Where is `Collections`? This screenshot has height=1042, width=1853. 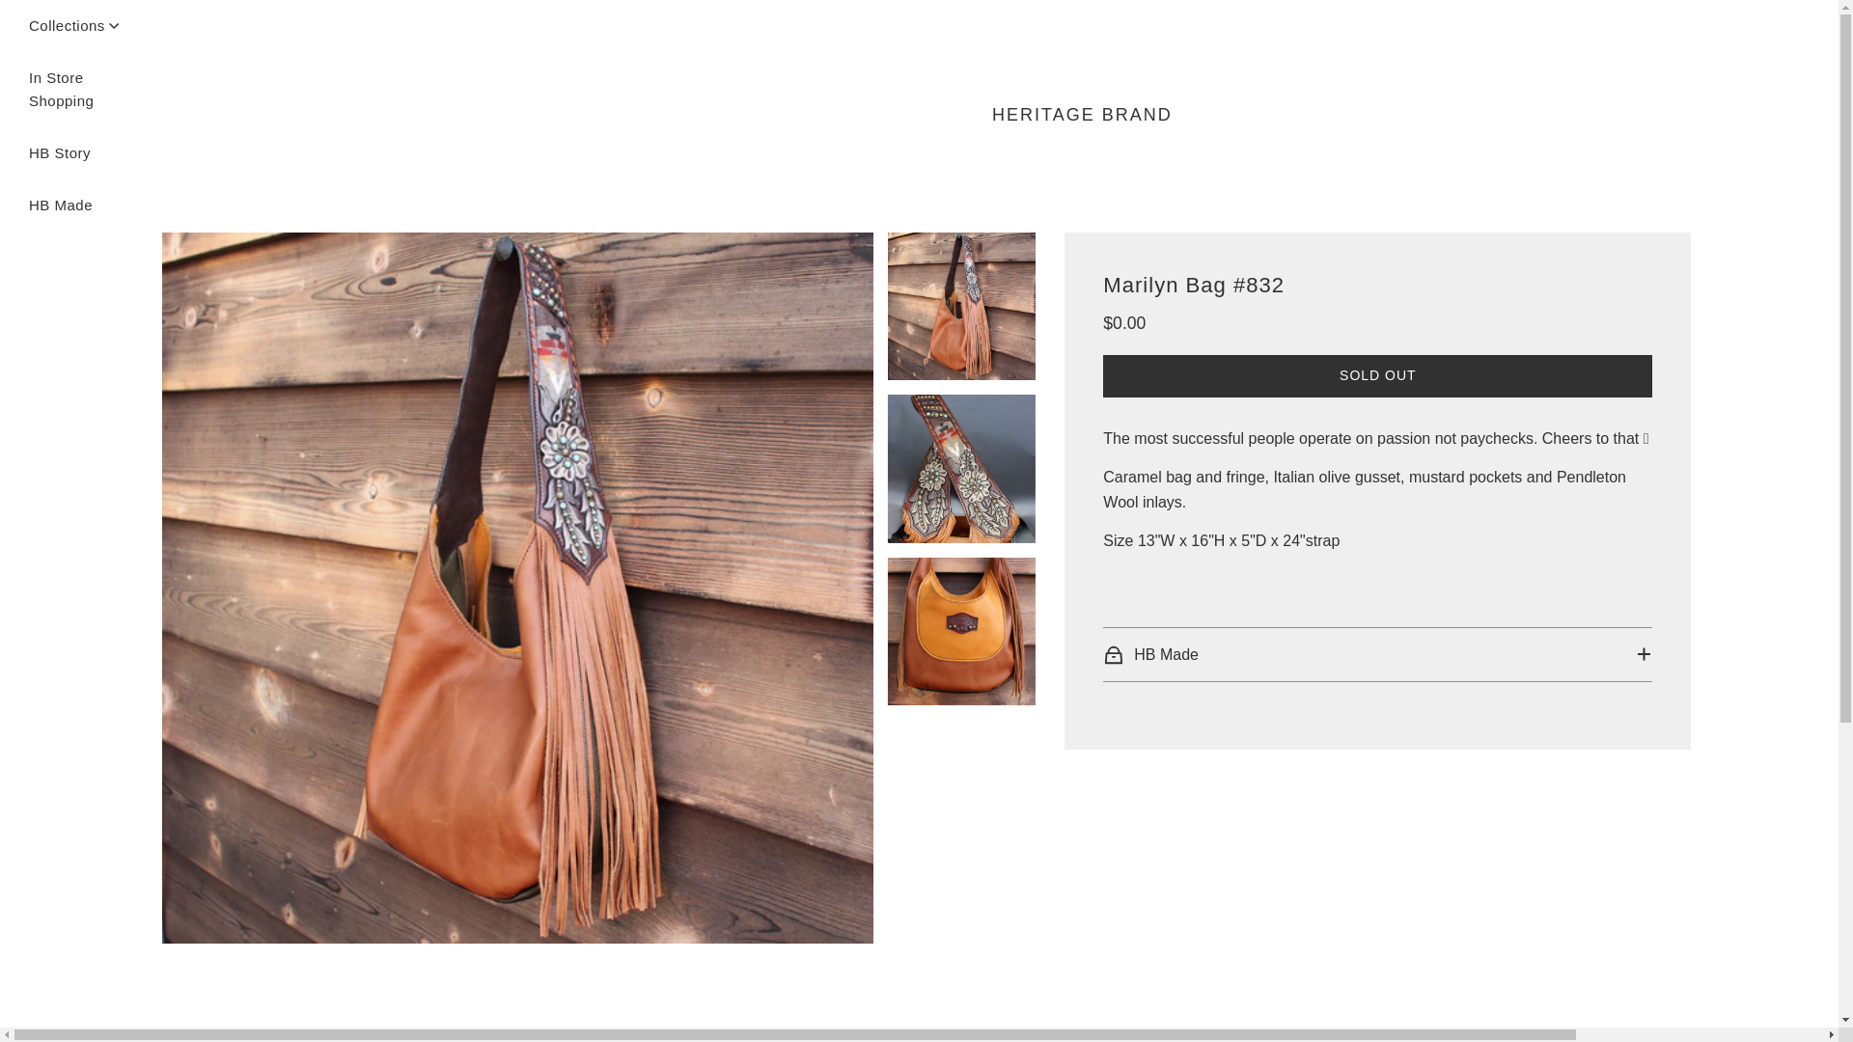 Collections is located at coordinates (73, 26).